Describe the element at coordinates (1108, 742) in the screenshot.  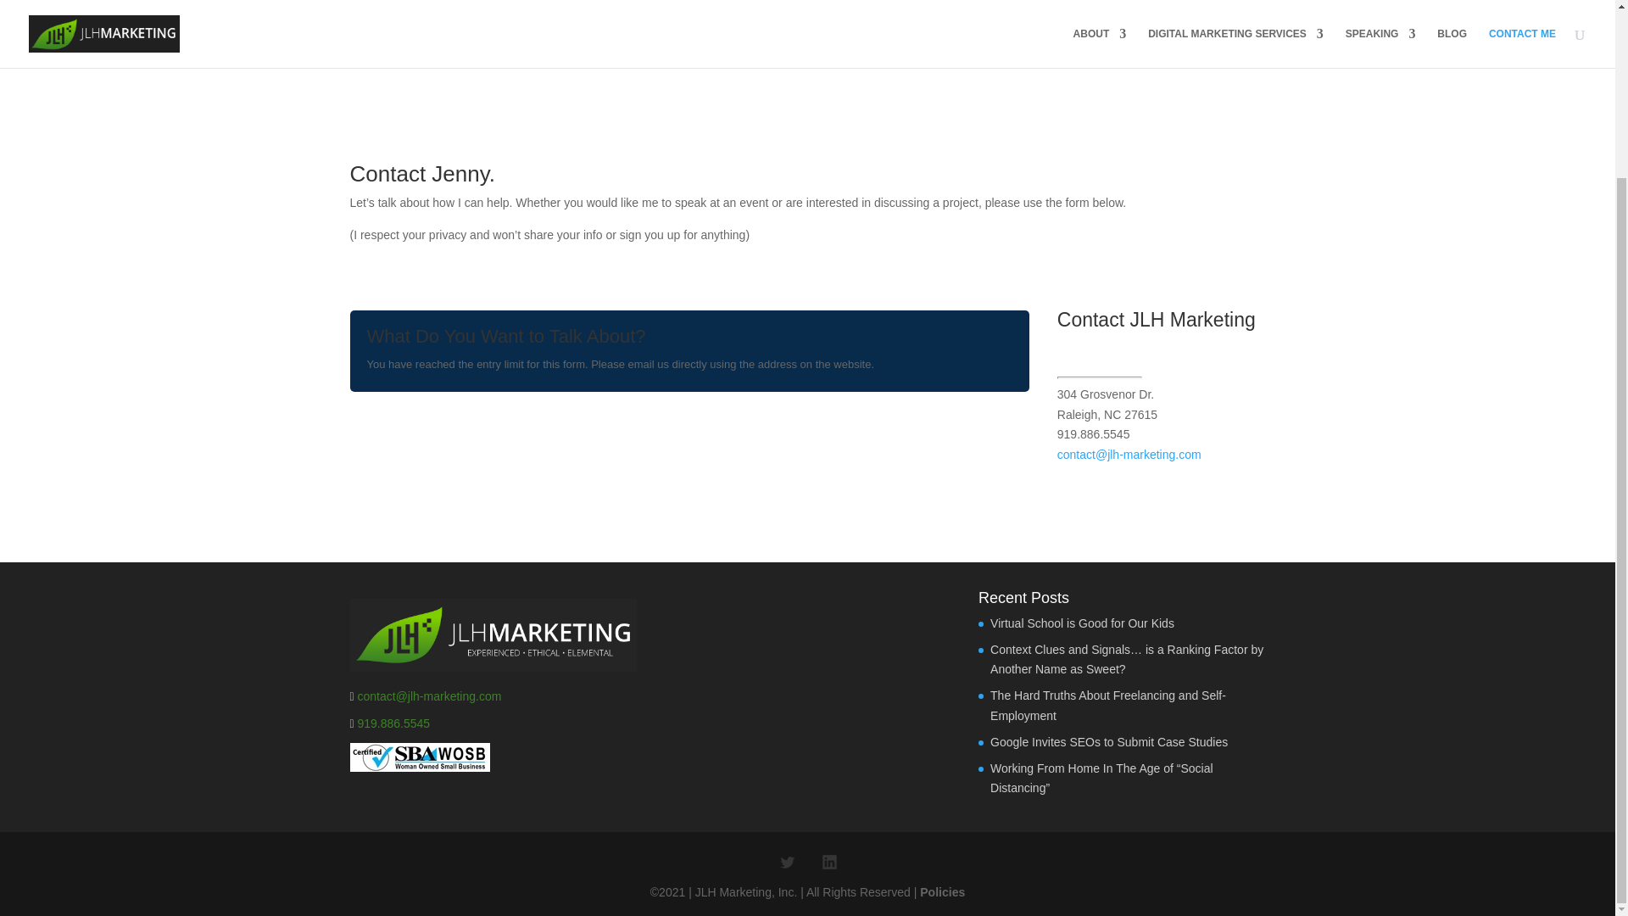
I see `Google Invites SEOs to Submit Case Studies` at that location.